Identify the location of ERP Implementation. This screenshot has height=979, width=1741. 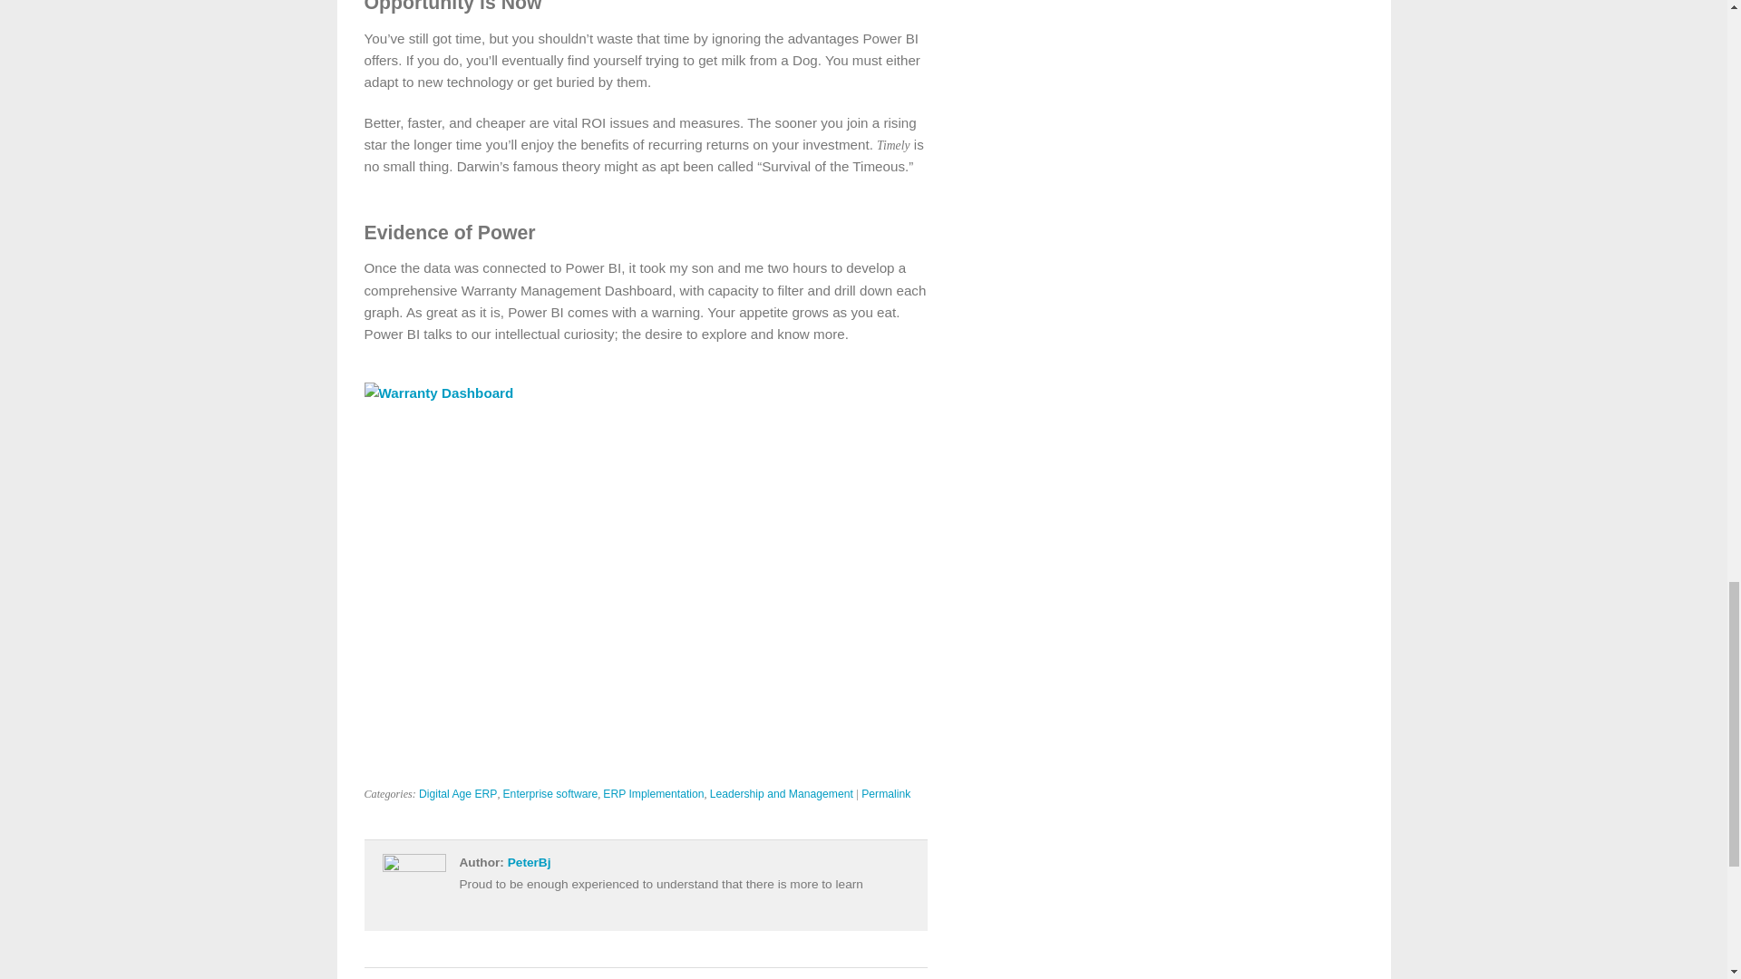
(653, 794).